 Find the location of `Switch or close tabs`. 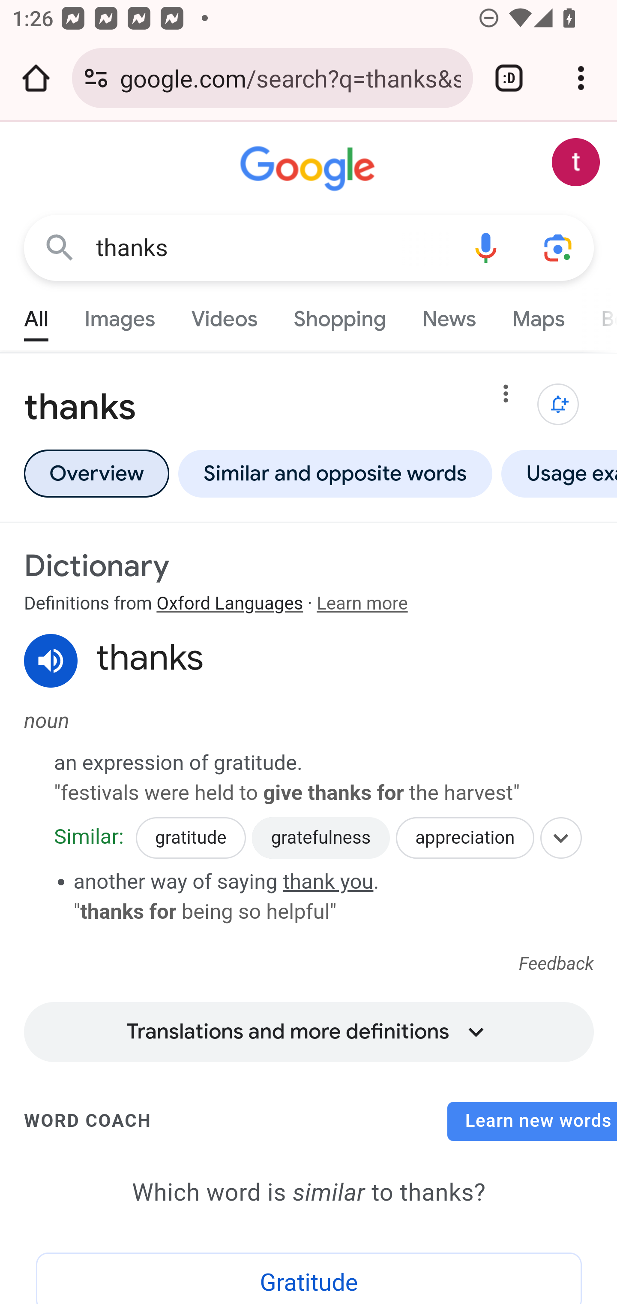

Switch or close tabs is located at coordinates (509, 78).